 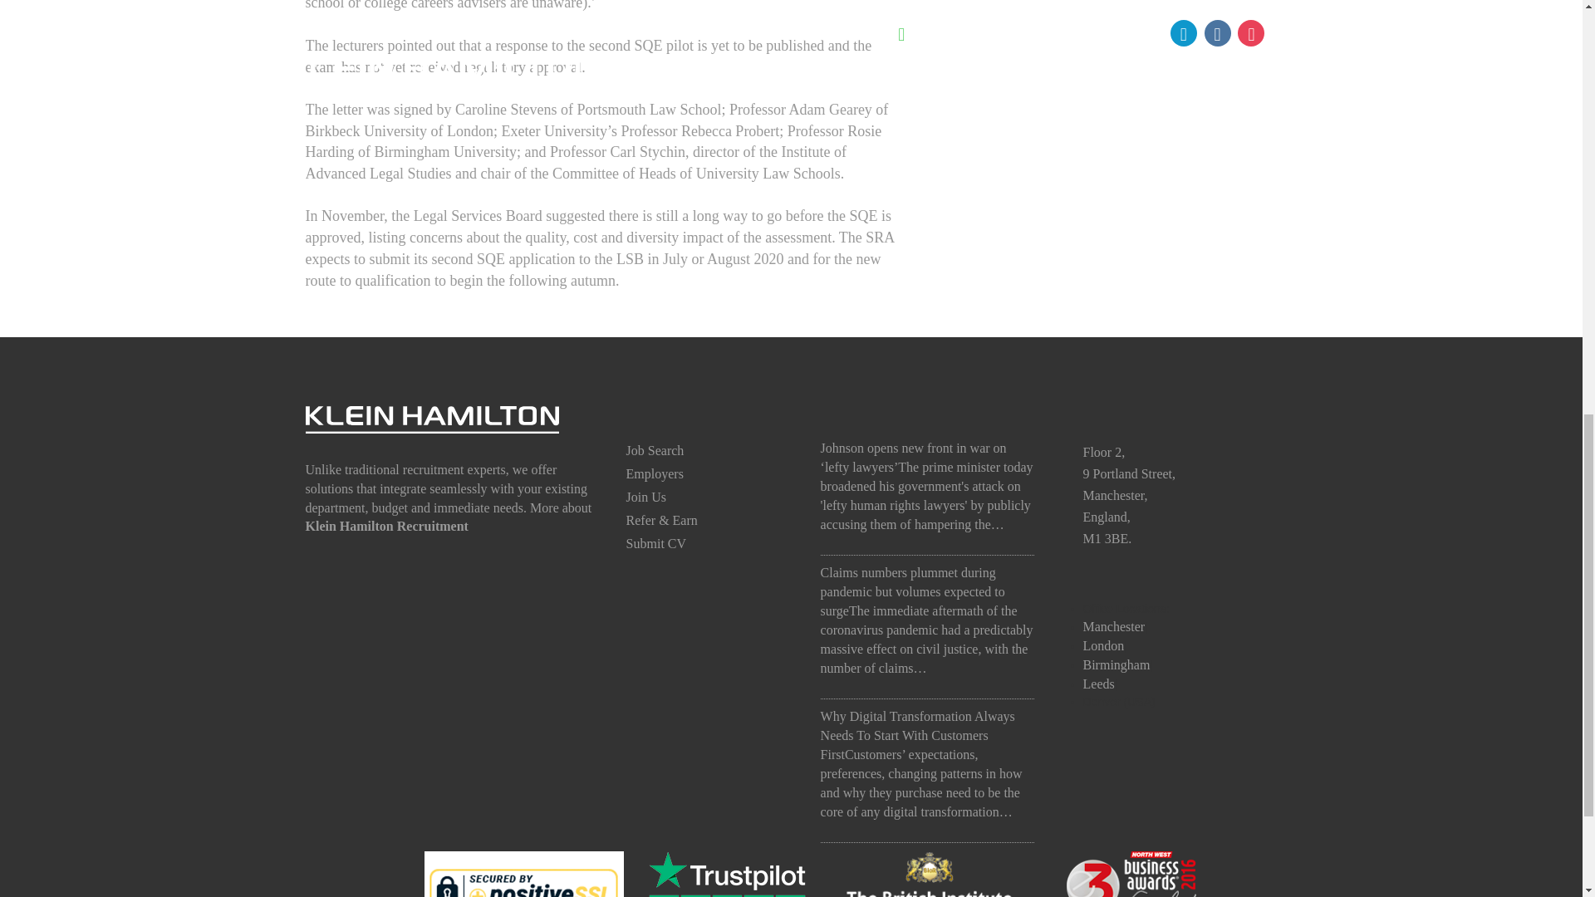 I want to click on Submit CV, so click(x=656, y=543).